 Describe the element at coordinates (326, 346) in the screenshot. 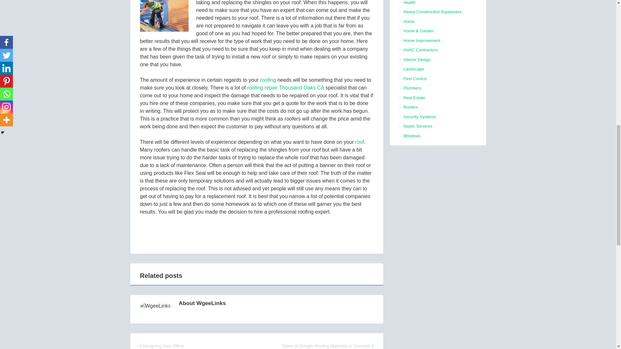

I see `Types of Shingle Roofing Materials to Consider` at that location.